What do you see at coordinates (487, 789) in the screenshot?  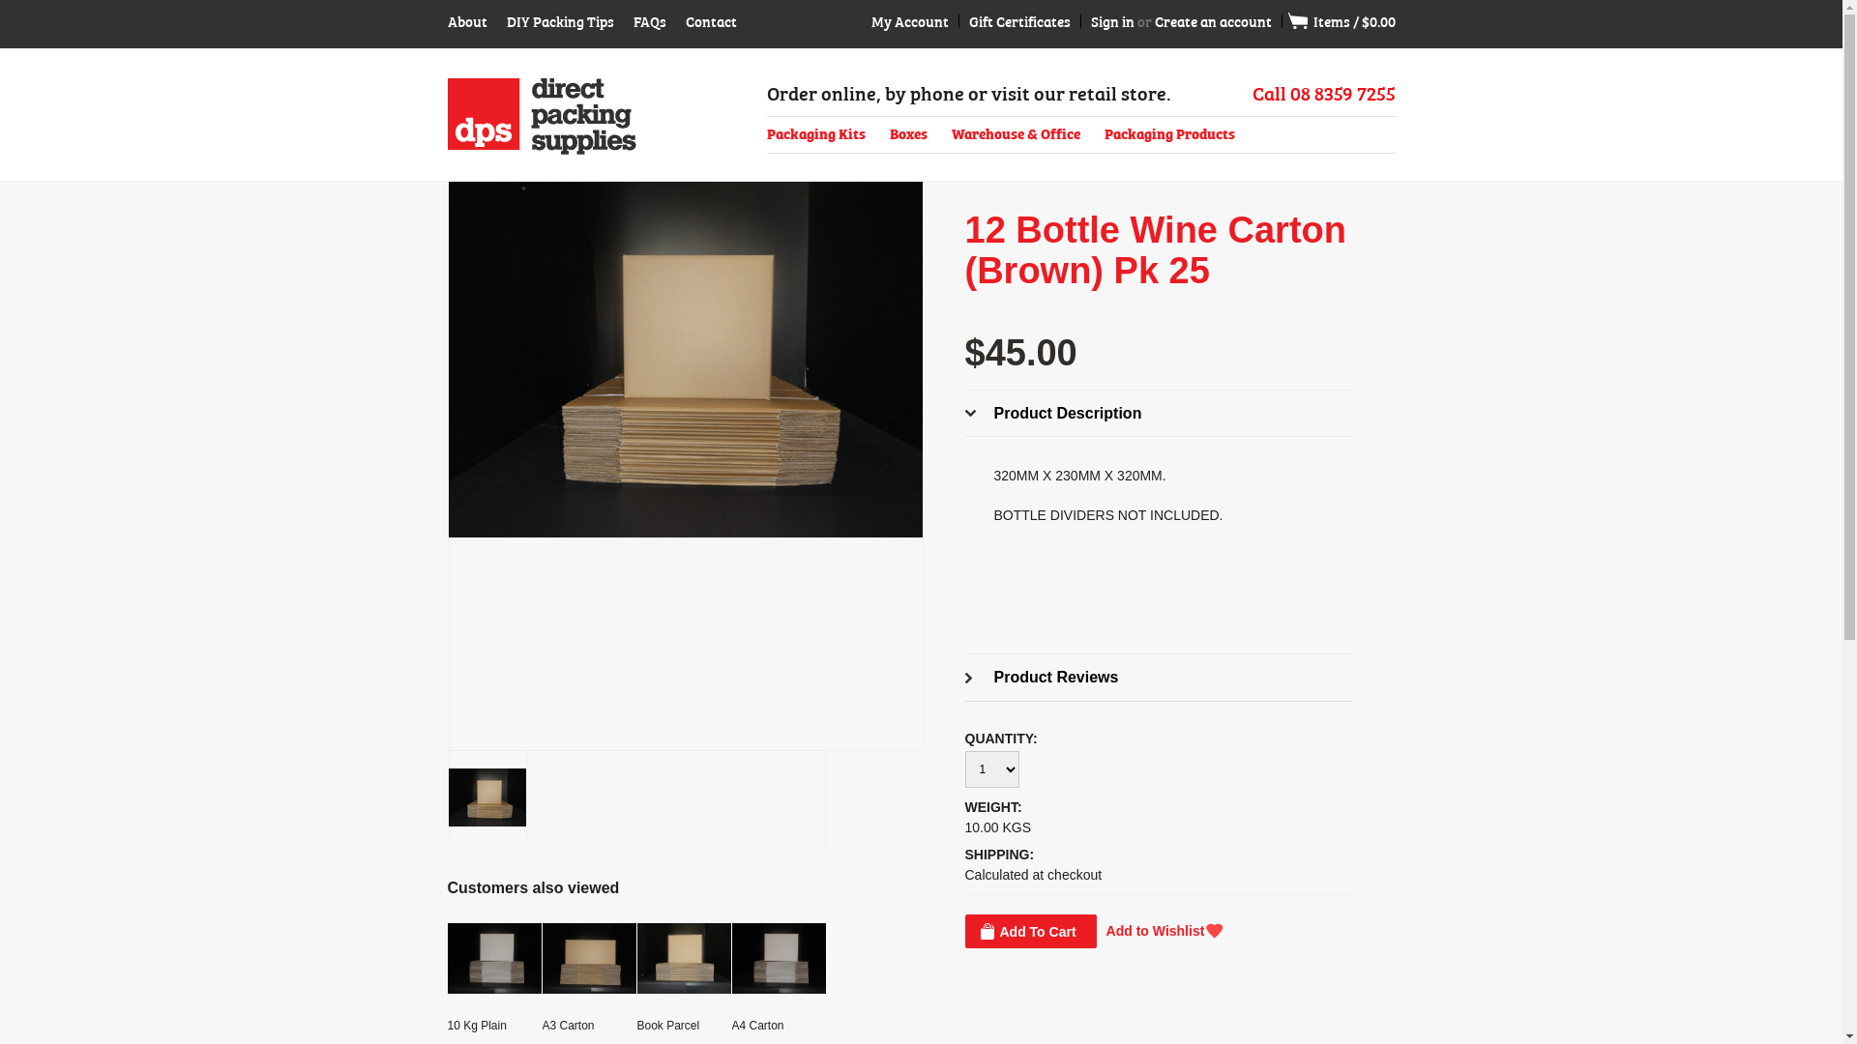 I see `320MM X 230MM X 320MM
Bottle Dividers Not Included. ` at bounding box center [487, 789].